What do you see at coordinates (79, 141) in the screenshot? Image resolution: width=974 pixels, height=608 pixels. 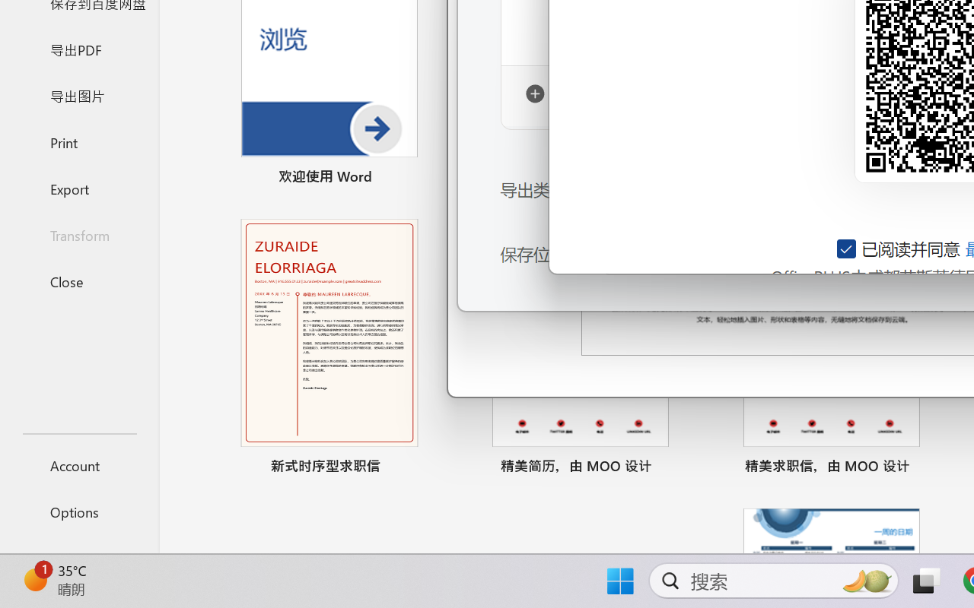 I see `Print` at bounding box center [79, 141].